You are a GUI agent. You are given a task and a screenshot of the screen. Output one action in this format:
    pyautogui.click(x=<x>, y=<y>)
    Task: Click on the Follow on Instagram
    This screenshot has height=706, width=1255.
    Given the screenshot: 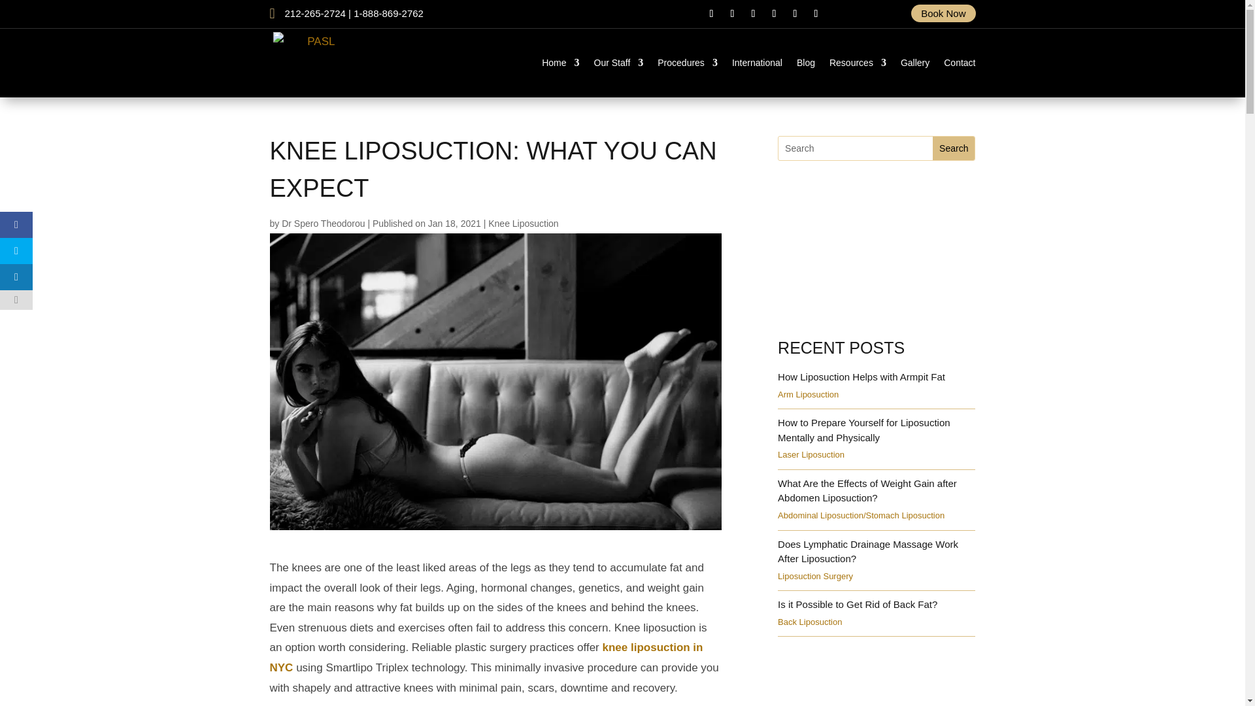 What is the action you would take?
    pyautogui.click(x=753, y=13)
    